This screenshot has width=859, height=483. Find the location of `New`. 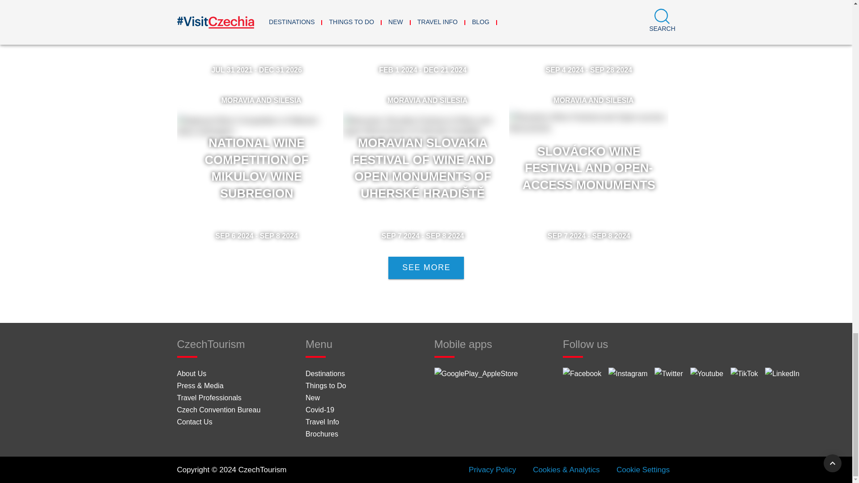

New is located at coordinates (312, 398).